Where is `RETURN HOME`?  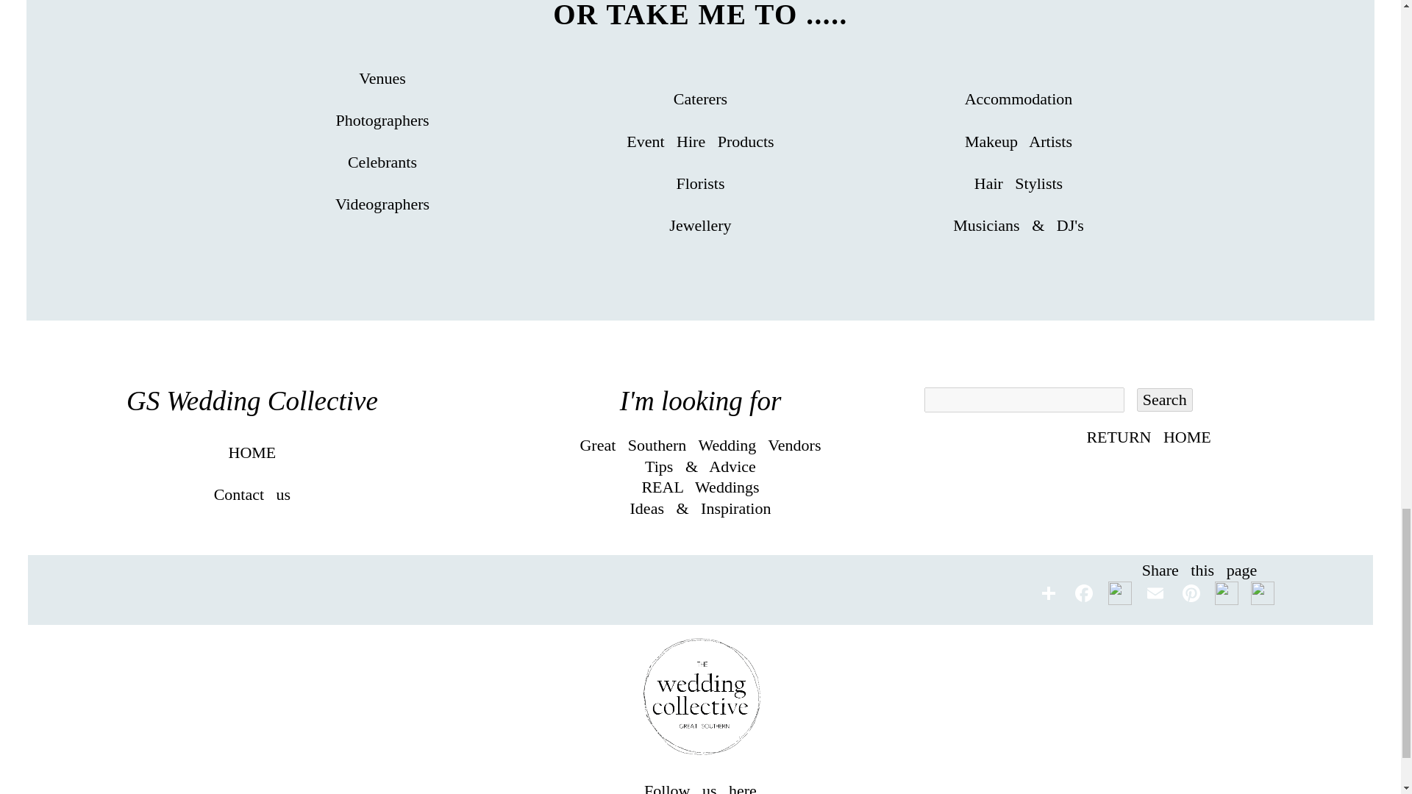 RETURN HOME is located at coordinates (1147, 437).